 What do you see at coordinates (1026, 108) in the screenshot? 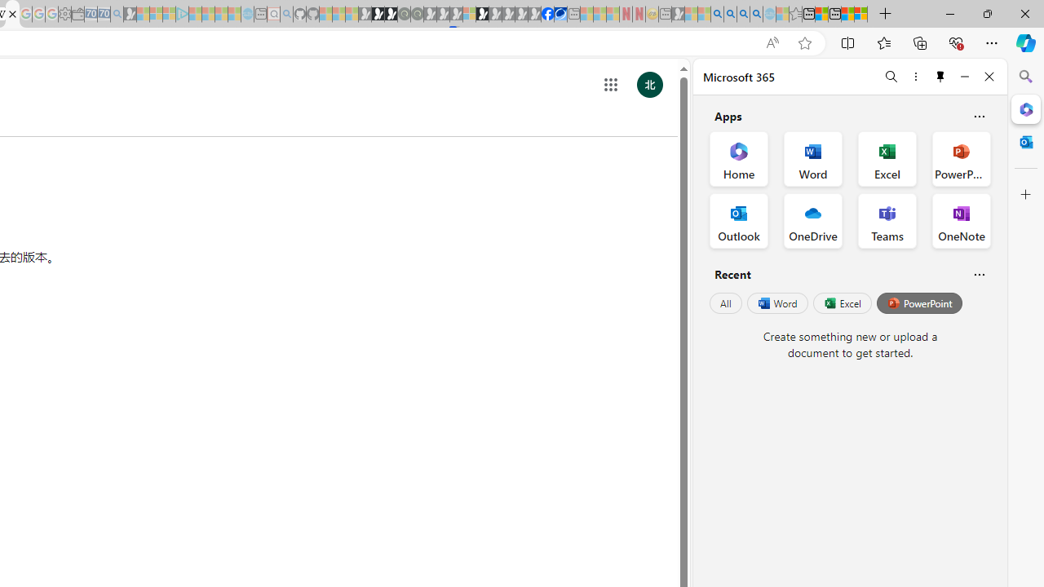
I see `Close Microsoft 365 pane` at bounding box center [1026, 108].